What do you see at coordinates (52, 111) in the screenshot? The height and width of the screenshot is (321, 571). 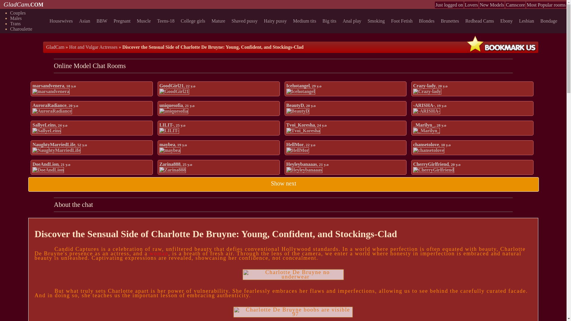 I see `Live Sex Cams with AuroraRadiance` at bounding box center [52, 111].